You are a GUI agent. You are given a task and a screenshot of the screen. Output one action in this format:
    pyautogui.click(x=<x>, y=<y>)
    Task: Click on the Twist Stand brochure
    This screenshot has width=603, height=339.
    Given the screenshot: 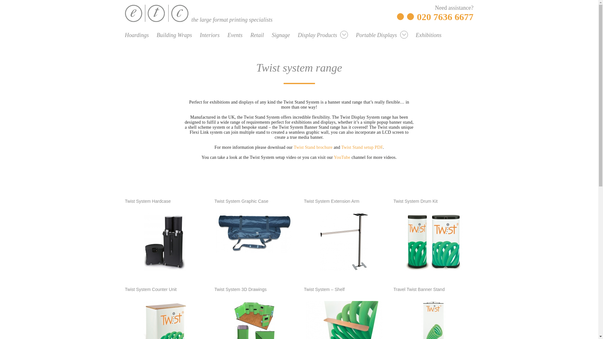 What is the action you would take?
    pyautogui.click(x=313, y=148)
    